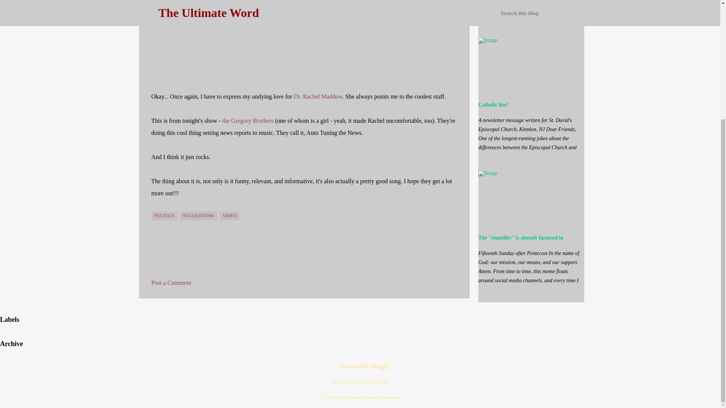  What do you see at coordinates (493, 105) in the screenshot?
I see `Catholic lite?` at bounding box center [493, 105].